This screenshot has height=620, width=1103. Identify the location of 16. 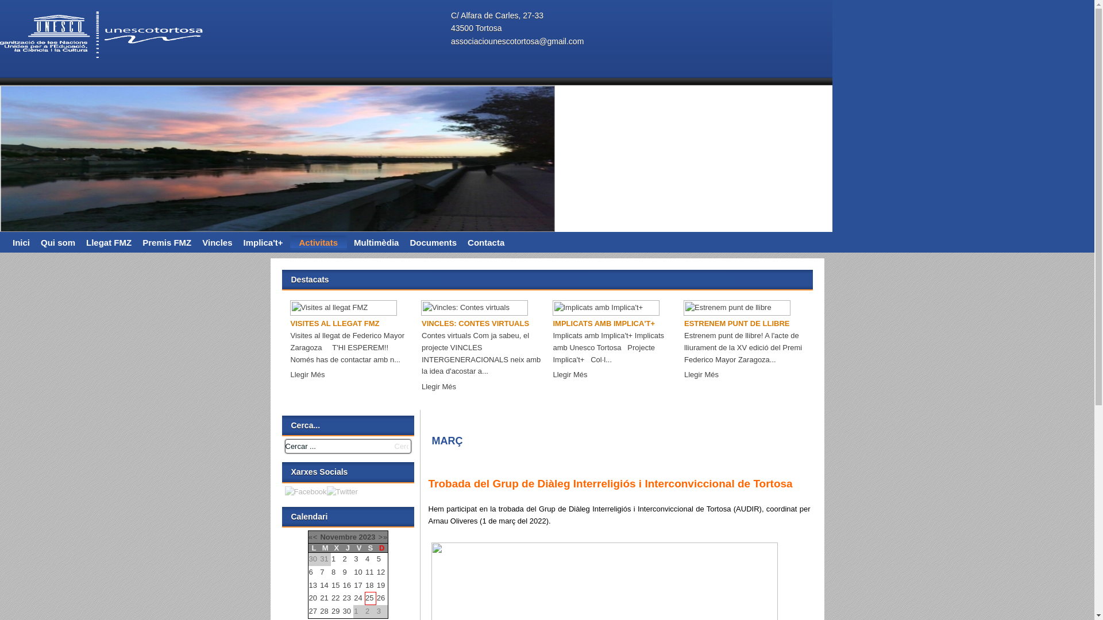
(347, 586).